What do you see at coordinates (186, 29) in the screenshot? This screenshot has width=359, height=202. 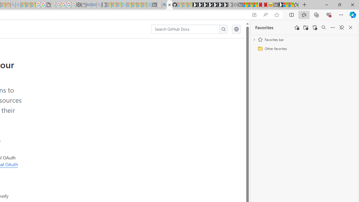 I see `Search GitHub Docs` at bounding box center [186, 29].